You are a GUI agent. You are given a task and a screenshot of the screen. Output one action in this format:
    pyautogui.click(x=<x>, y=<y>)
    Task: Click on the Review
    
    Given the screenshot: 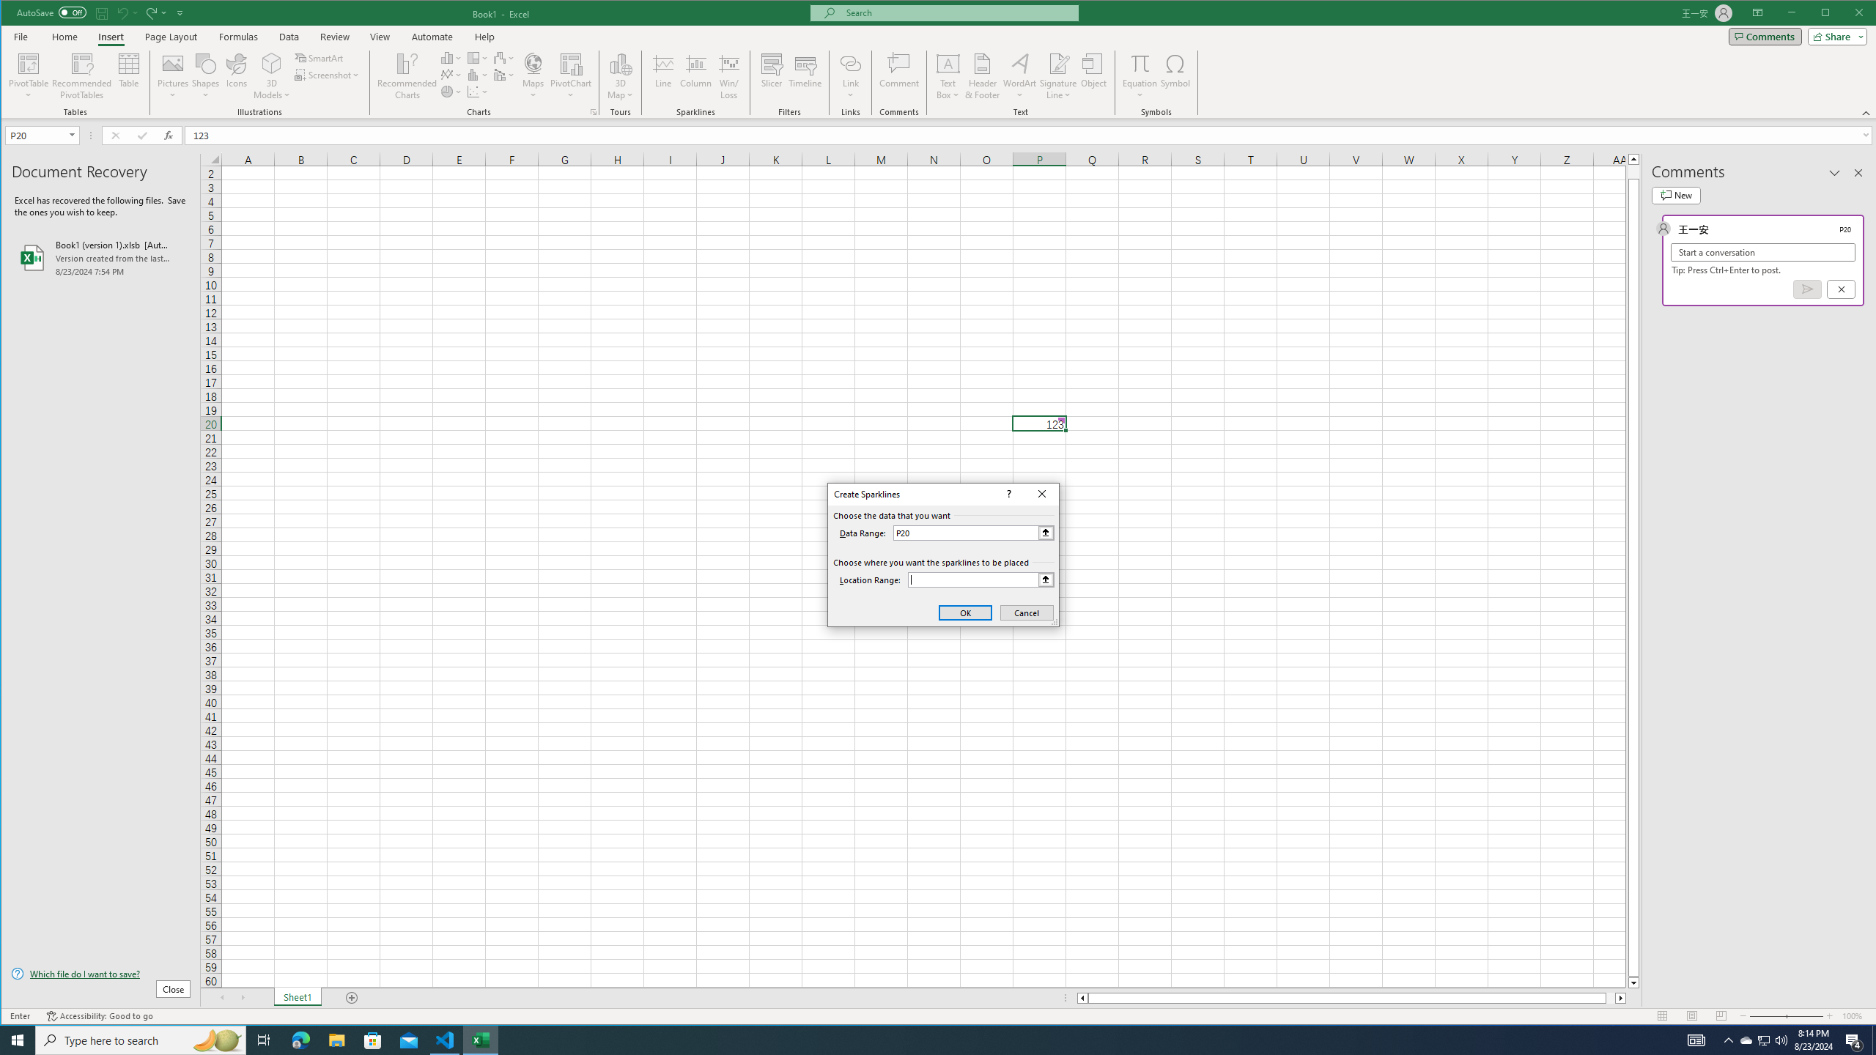 What is the action you would take?
    pyautogui.click(x=334, y=37)
    